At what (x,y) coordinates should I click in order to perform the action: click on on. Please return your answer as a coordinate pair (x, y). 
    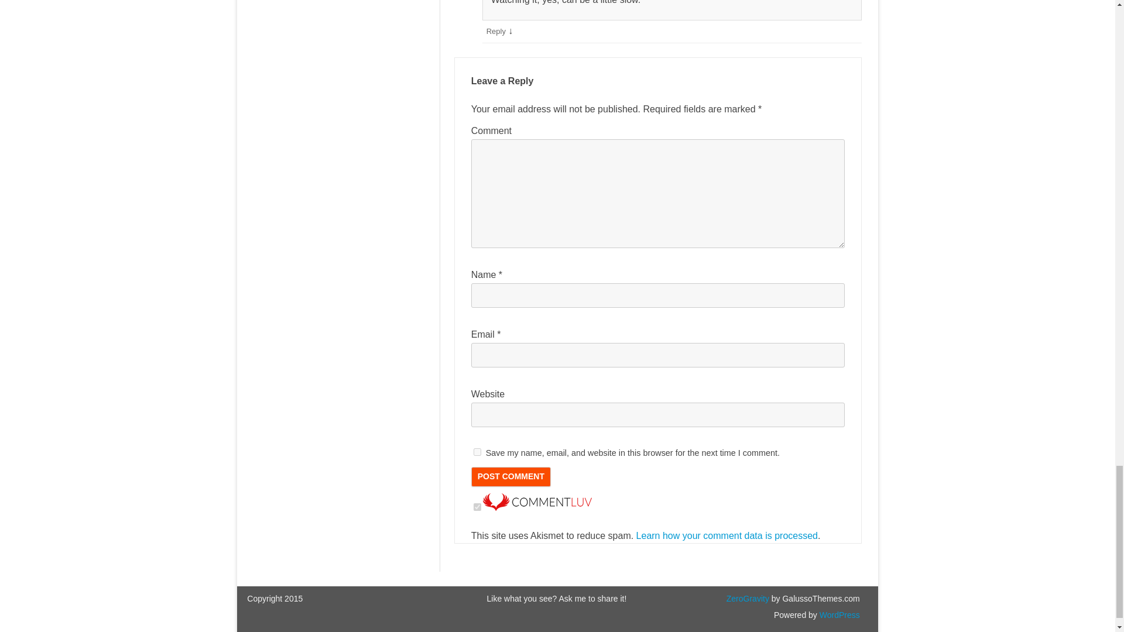
    Looking at the image, I should click on (477, 507).